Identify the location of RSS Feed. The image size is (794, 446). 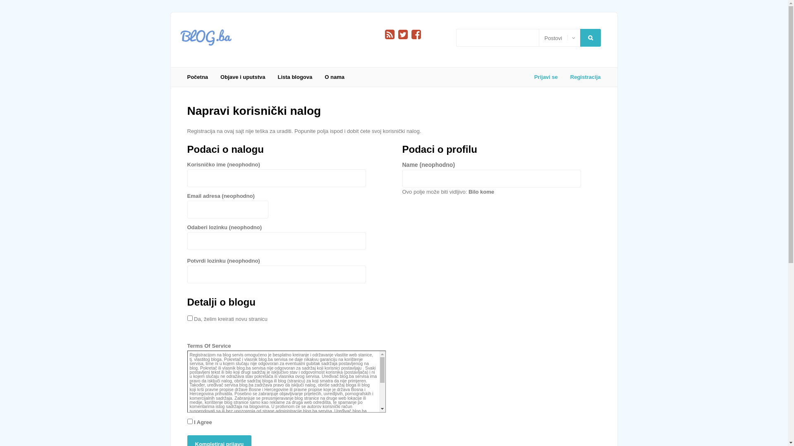
(390, 35).